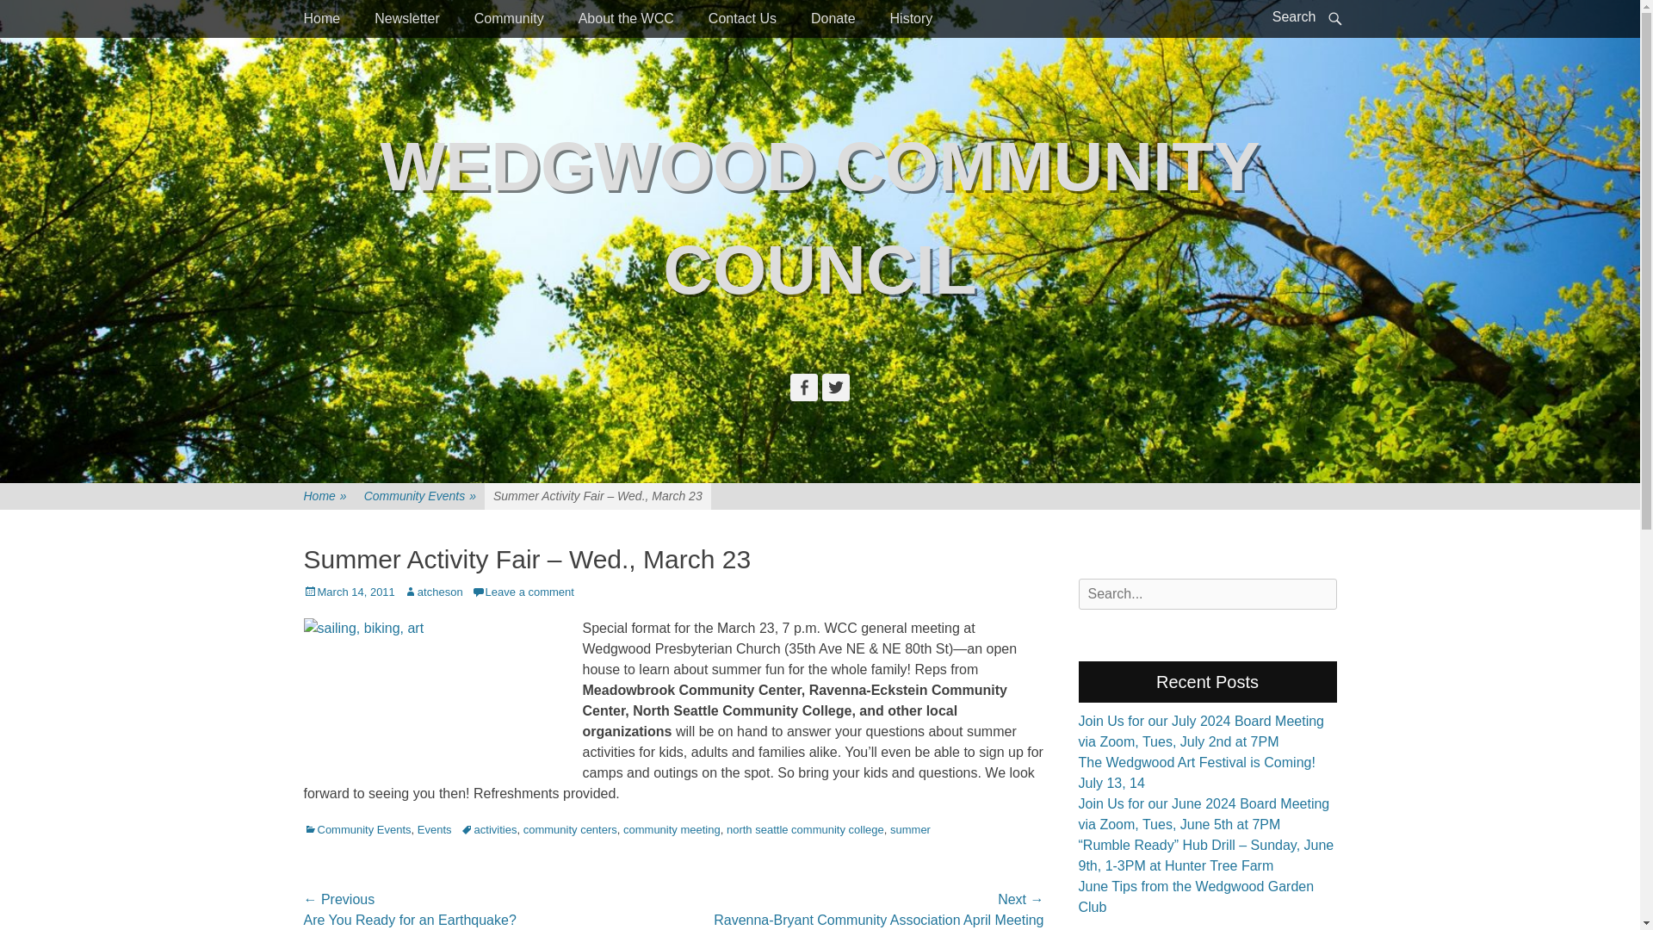  Describe the element at coordinates (1206, 594) in the screenshot. I see `Search for:` at that location.